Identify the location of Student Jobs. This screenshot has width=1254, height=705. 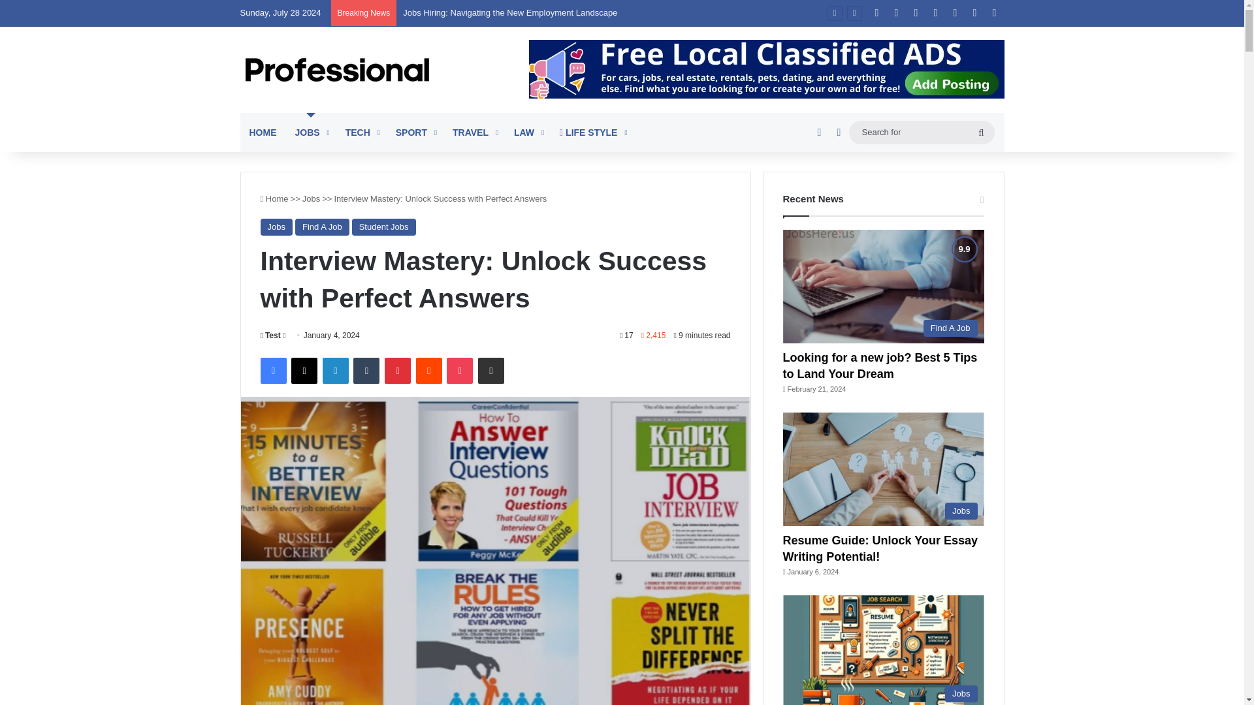
(384, 227).